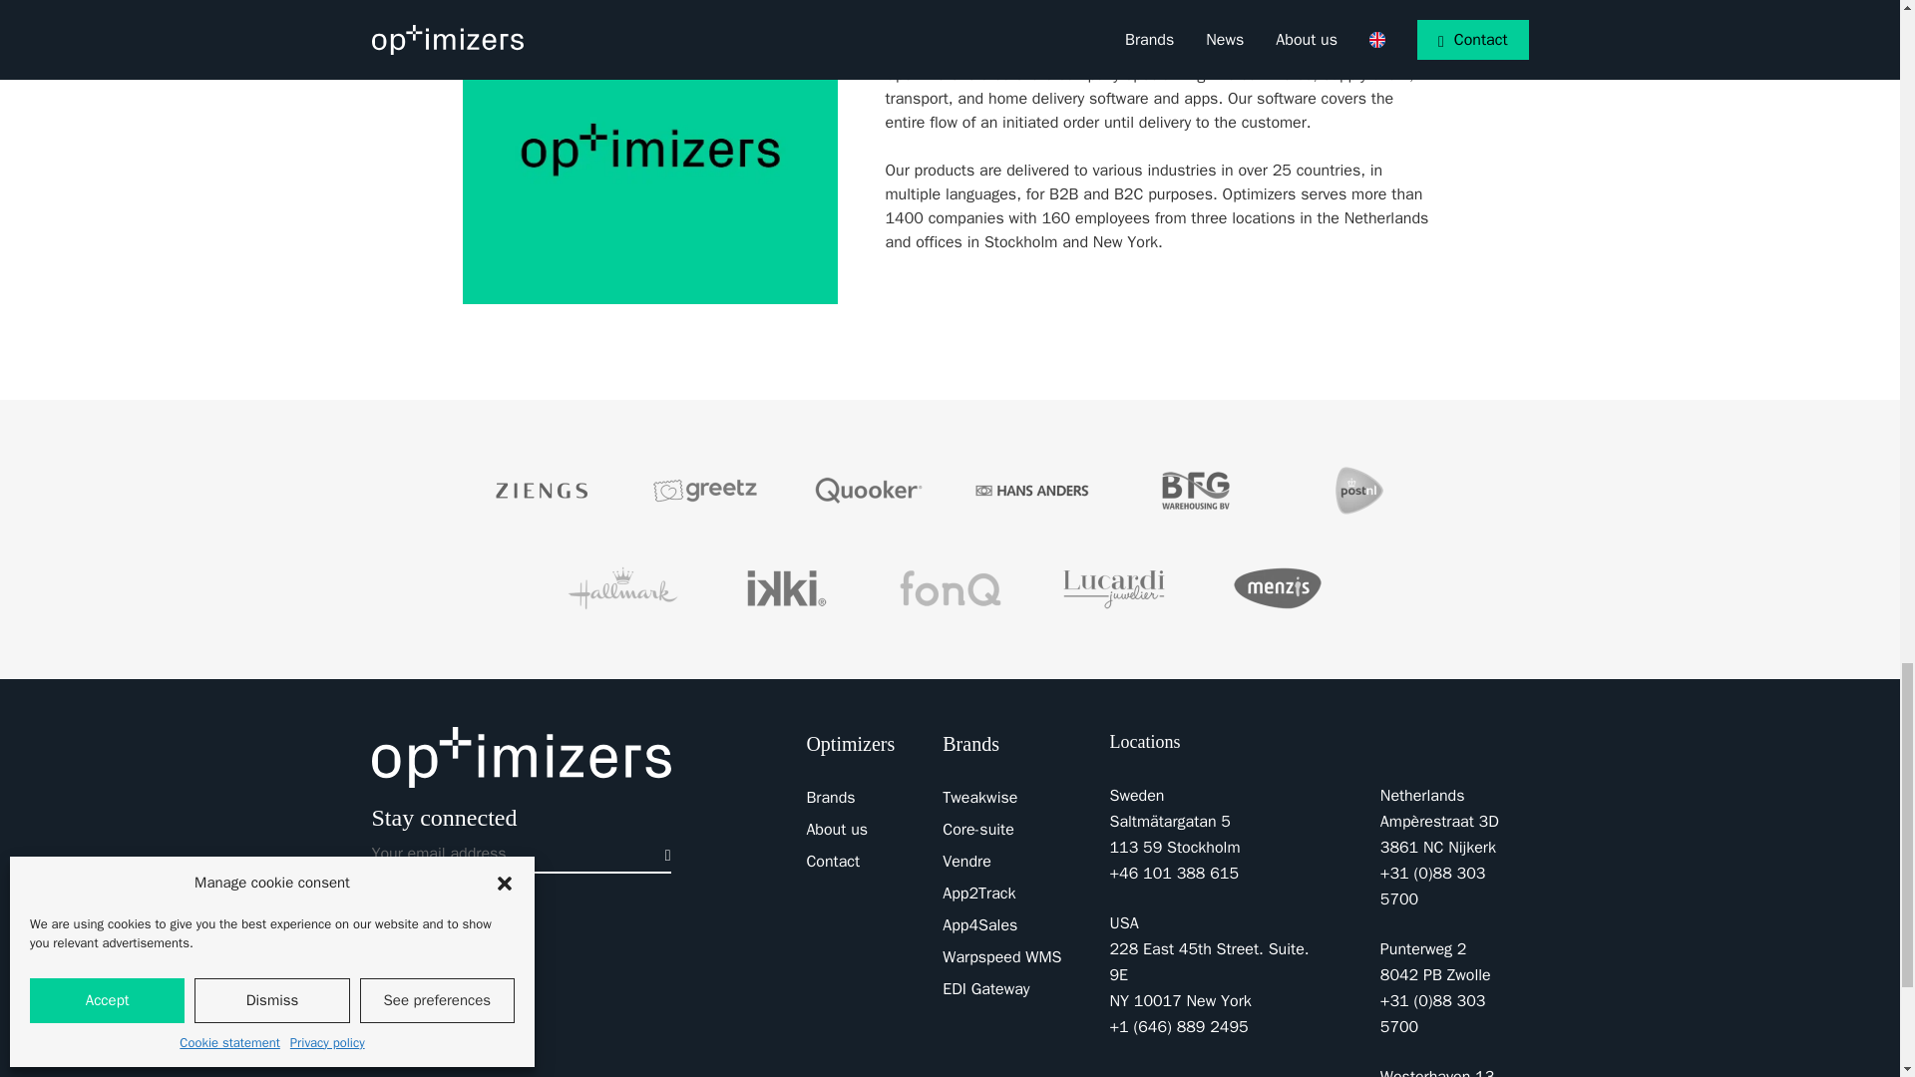  I want to click on About us, so click(836, 830).